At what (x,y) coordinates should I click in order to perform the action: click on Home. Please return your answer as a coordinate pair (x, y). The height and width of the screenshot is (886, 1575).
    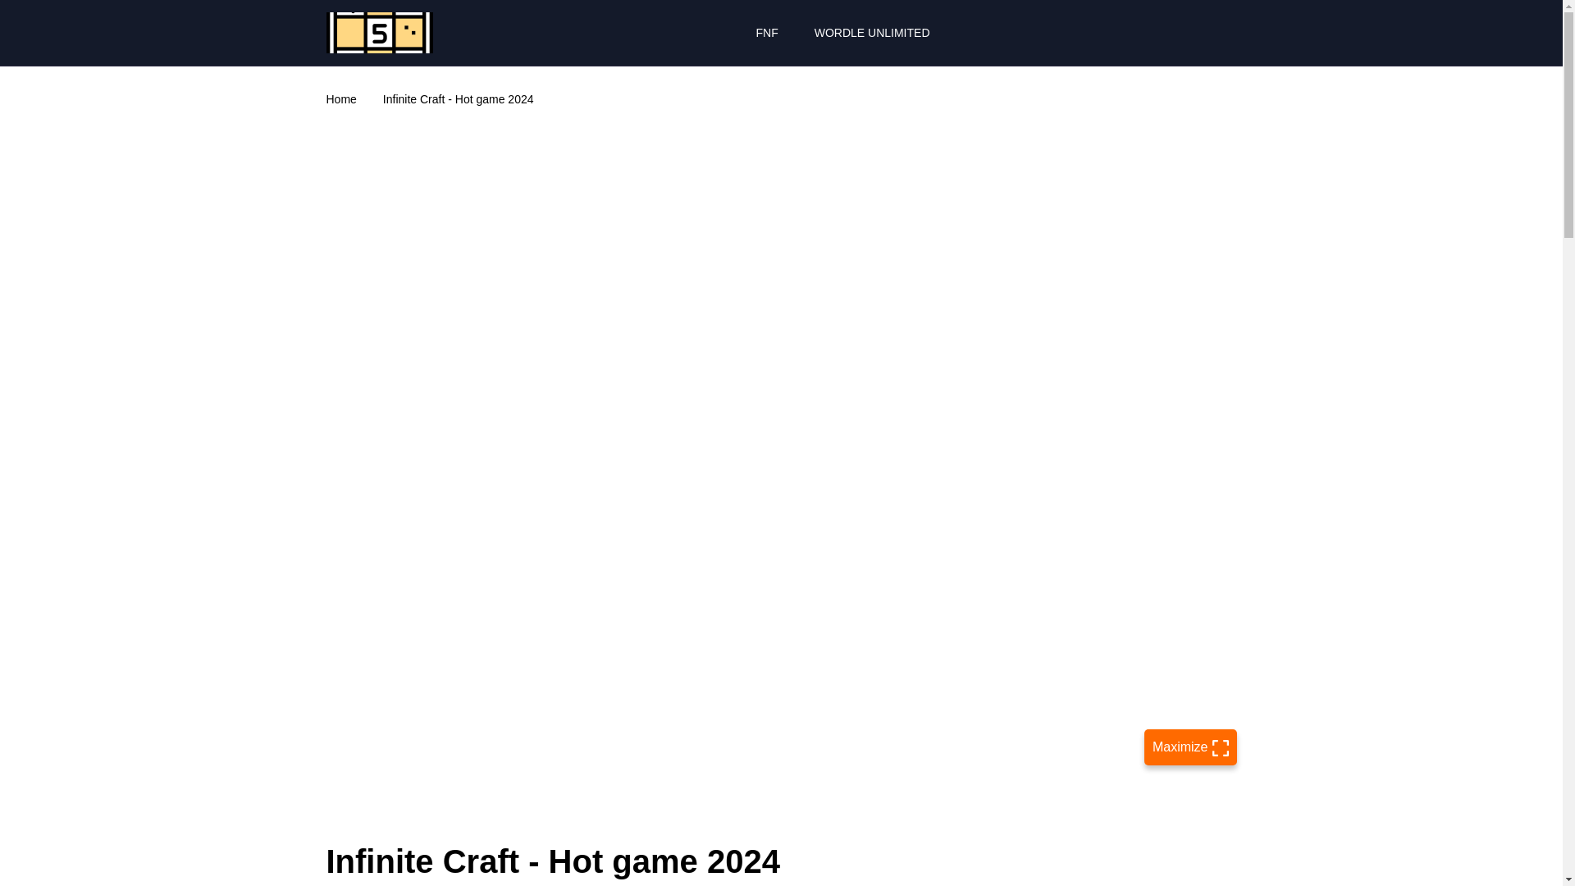
    Looking at the image, I should click on (341, 98).